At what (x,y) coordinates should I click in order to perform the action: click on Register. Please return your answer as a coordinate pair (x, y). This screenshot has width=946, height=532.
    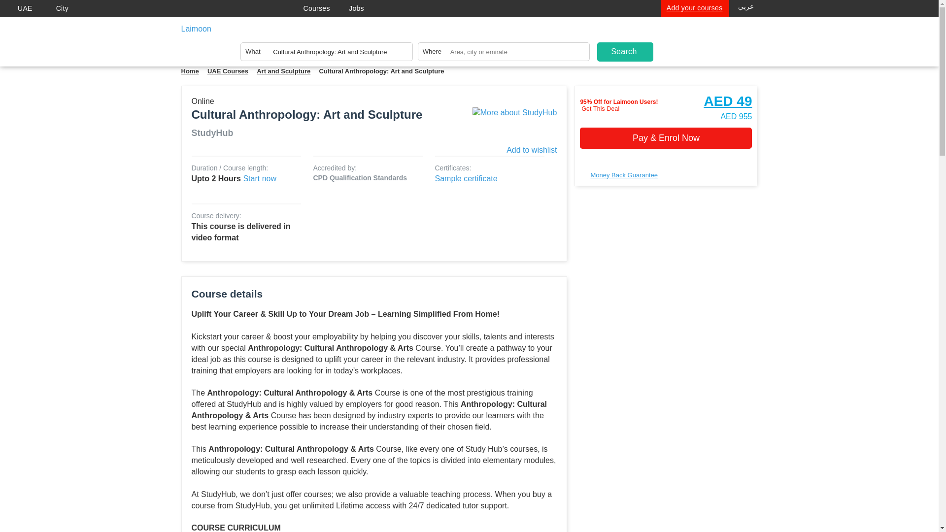
    Looking at the image, I should click on (699, 39).